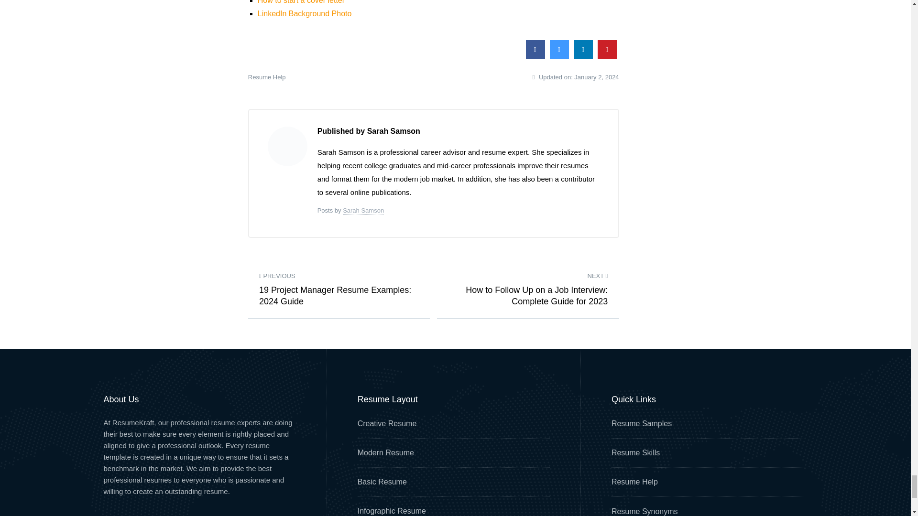 The height and width of the screenshot is (516, 918). I want to click on Posts by Sarah Samson, so click(363, 211).